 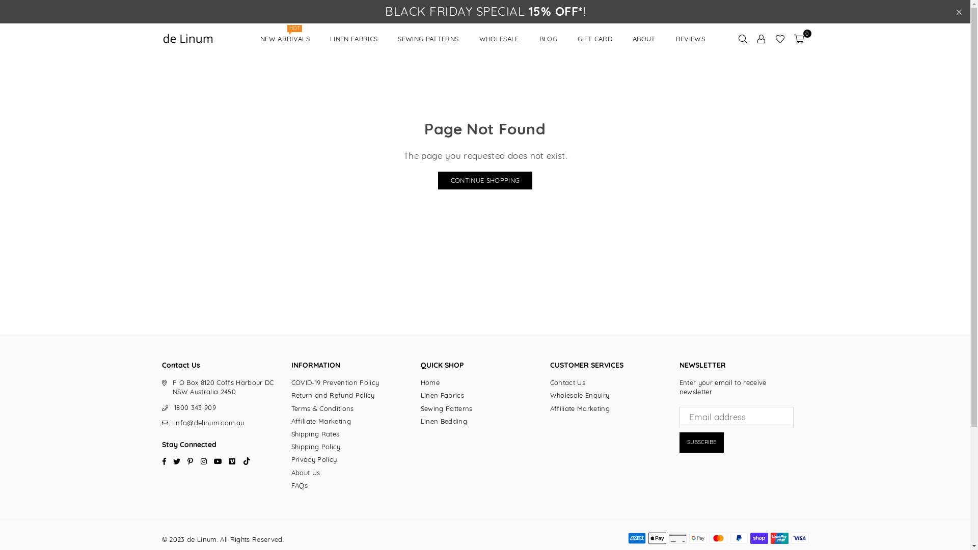 What do you see at coordinates (743, 39) in the screenshot?
I see `Search` at bounding box center [743, 39].